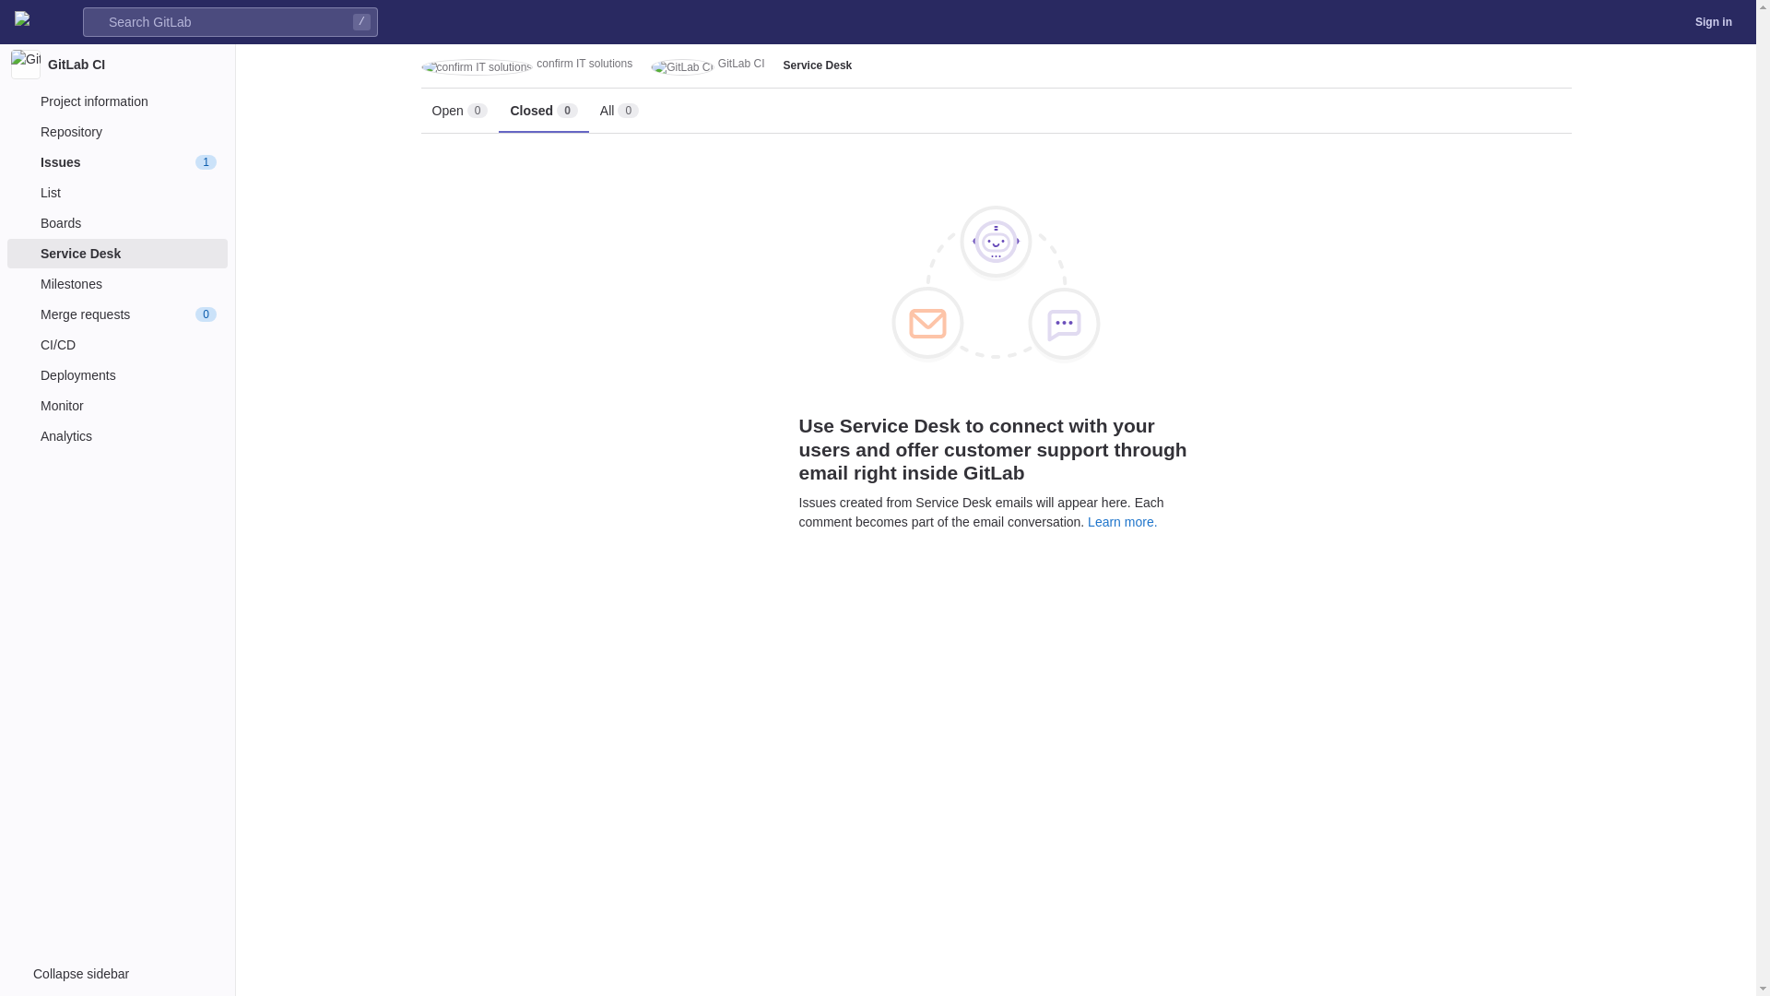 Image resolution: width=1770 pixels, height=996 pixels. What do you see at coordinates (117, 345) in the screenshot?
I see `CI/CD` at bounding box center [117, 345].